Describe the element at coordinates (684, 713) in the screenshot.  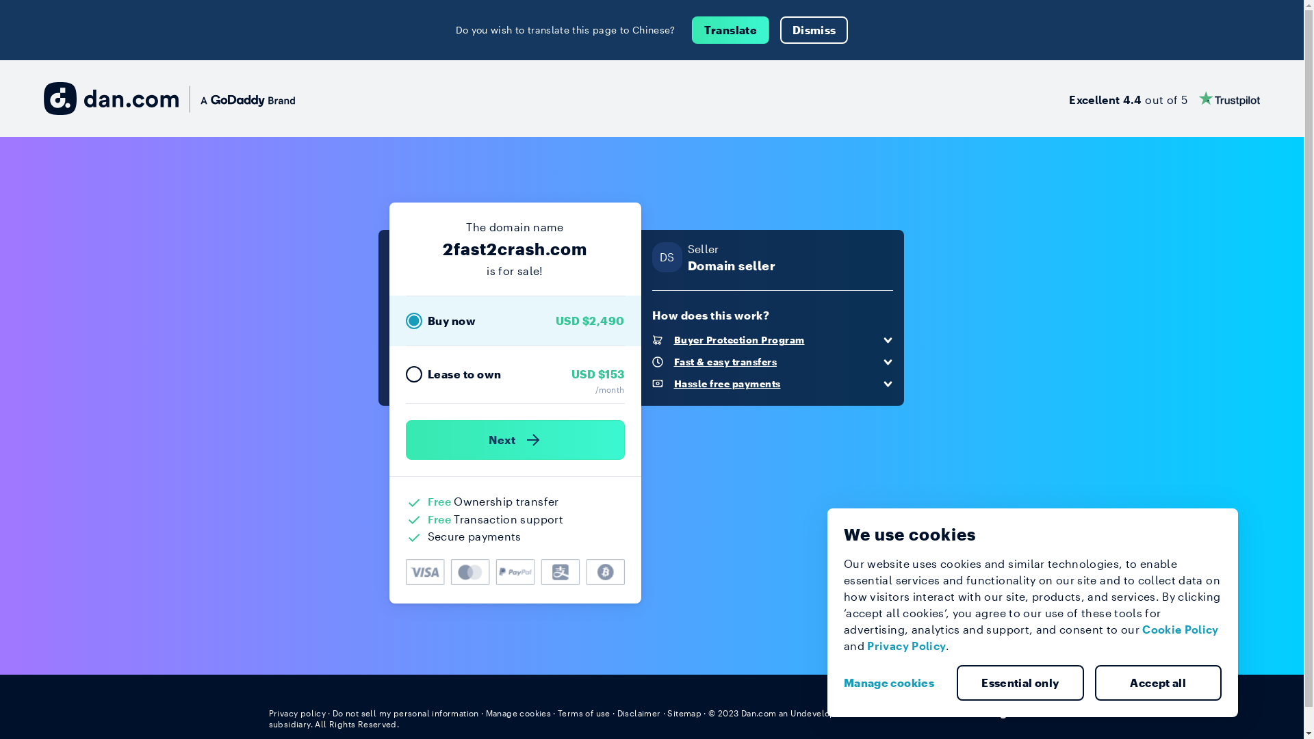
I see `Sitemap` at that location.